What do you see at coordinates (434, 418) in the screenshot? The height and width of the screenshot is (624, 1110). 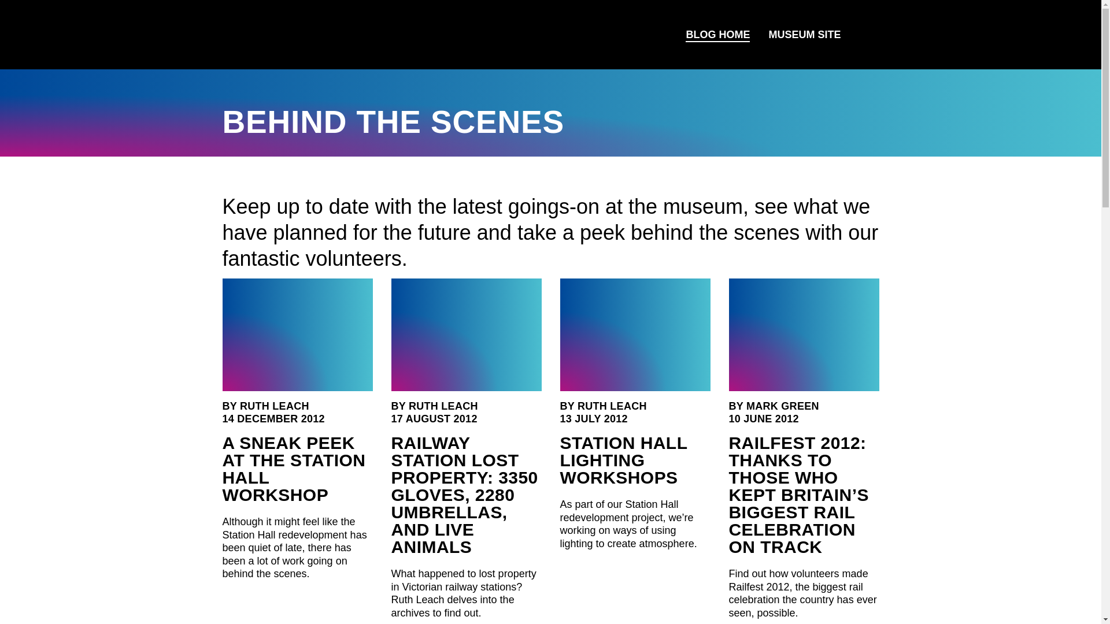 I see `17 AUGUST 2012` at bounding box center [434, 418].